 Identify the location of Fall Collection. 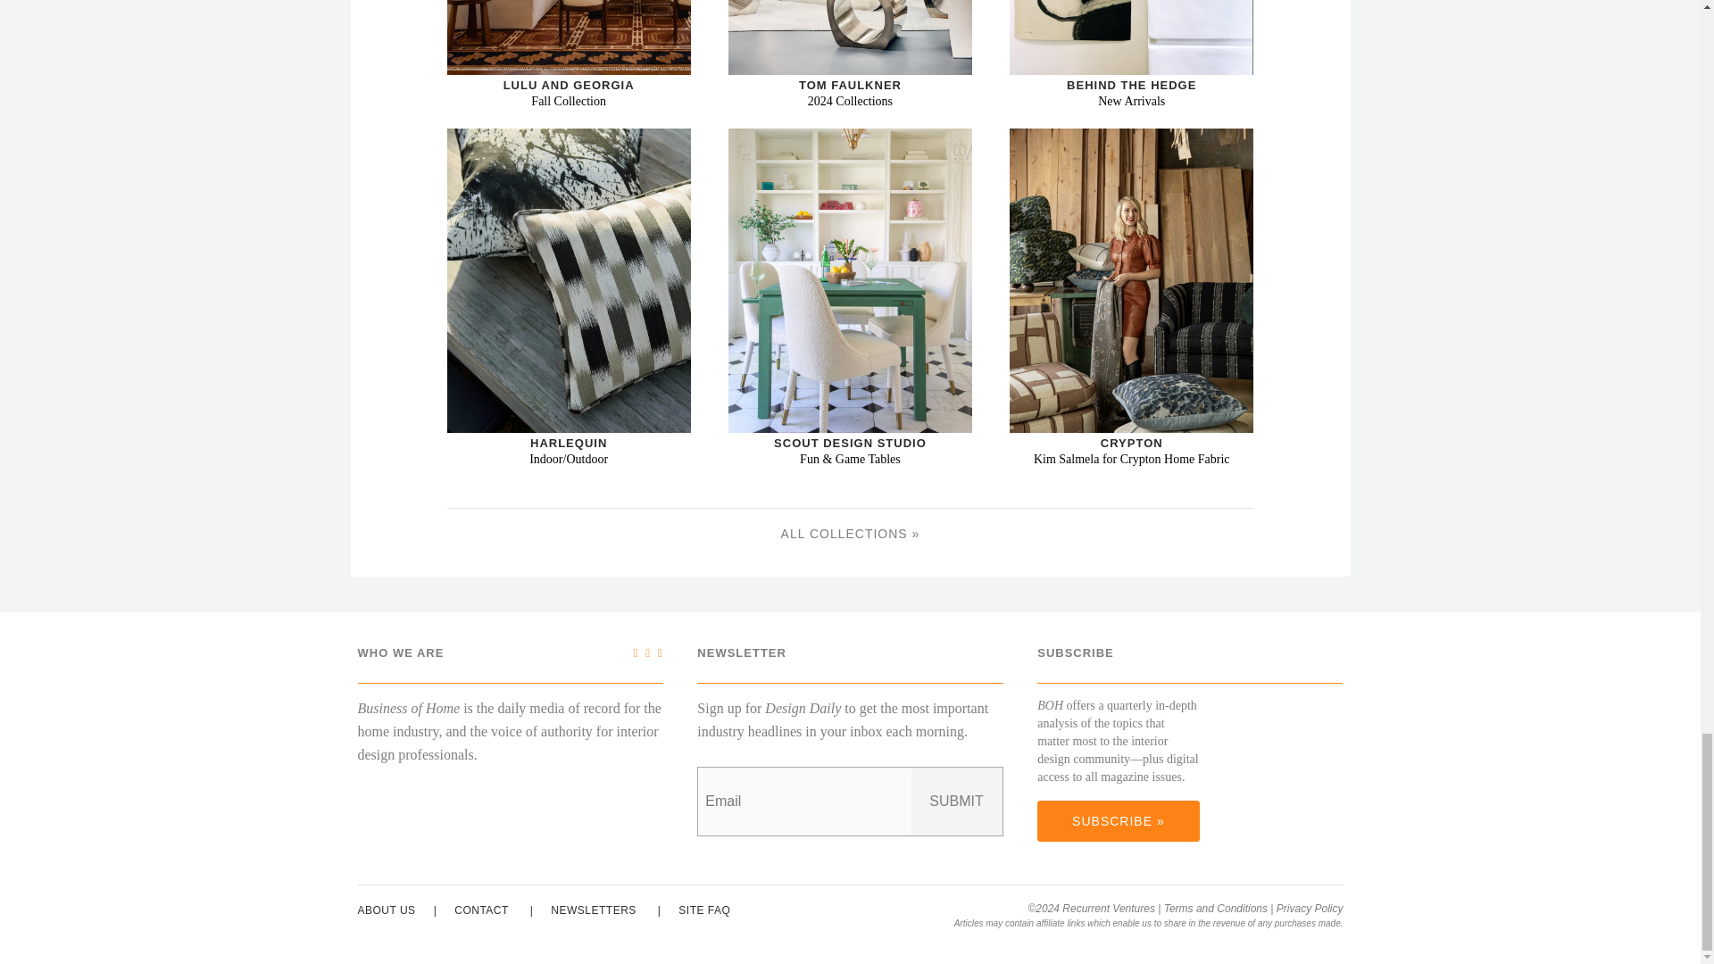
(568, 37).